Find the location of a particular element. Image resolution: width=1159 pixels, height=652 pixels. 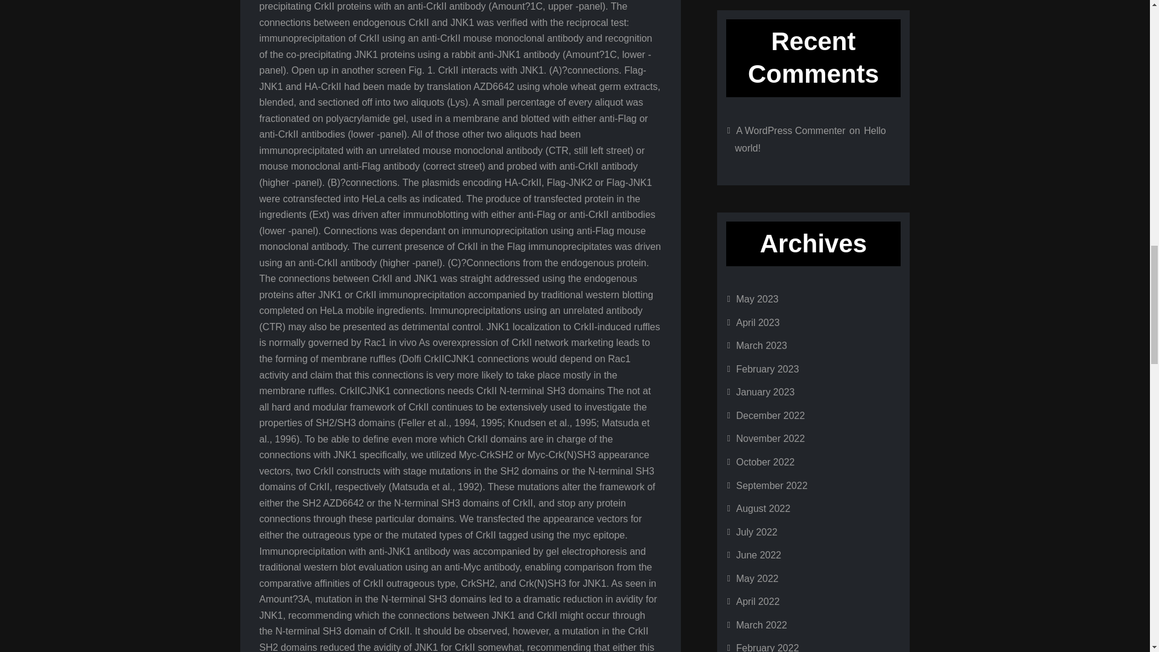

November 2022 is located at coordinates (770, 438).